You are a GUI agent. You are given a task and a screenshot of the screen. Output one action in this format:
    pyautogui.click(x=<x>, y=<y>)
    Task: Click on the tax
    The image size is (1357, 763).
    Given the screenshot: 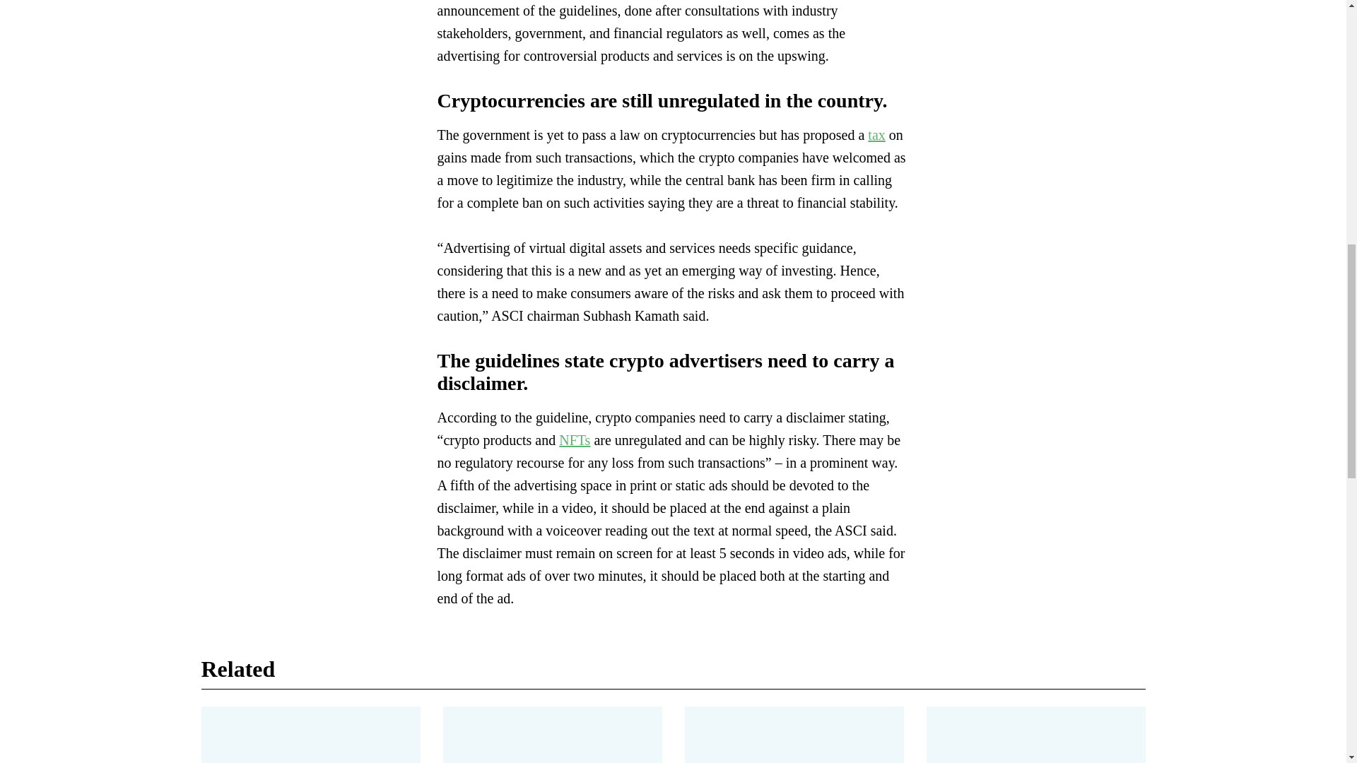 What is the action you would take?
    pyautogui.click(x=876, y=134)
    